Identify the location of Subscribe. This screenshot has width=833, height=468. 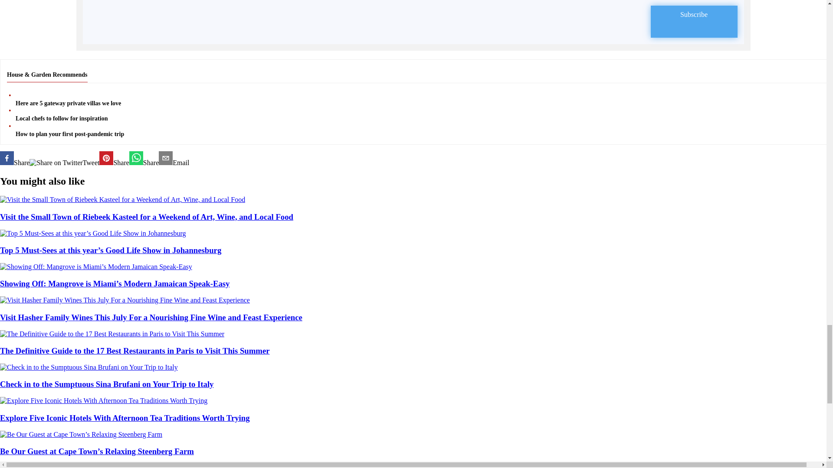
(694, 22).